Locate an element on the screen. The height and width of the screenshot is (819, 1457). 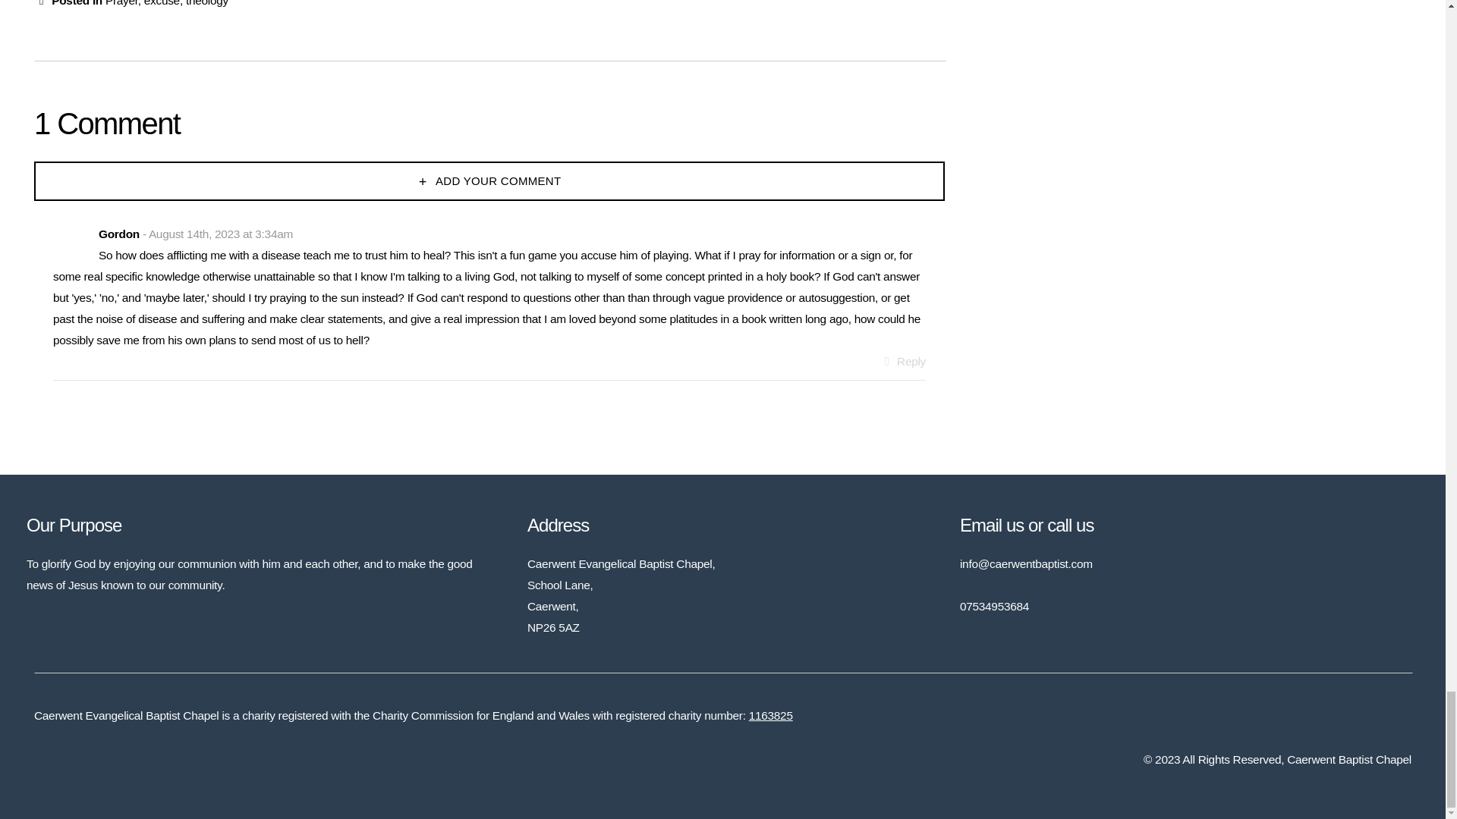
theology is located at coordinates (207, 3).